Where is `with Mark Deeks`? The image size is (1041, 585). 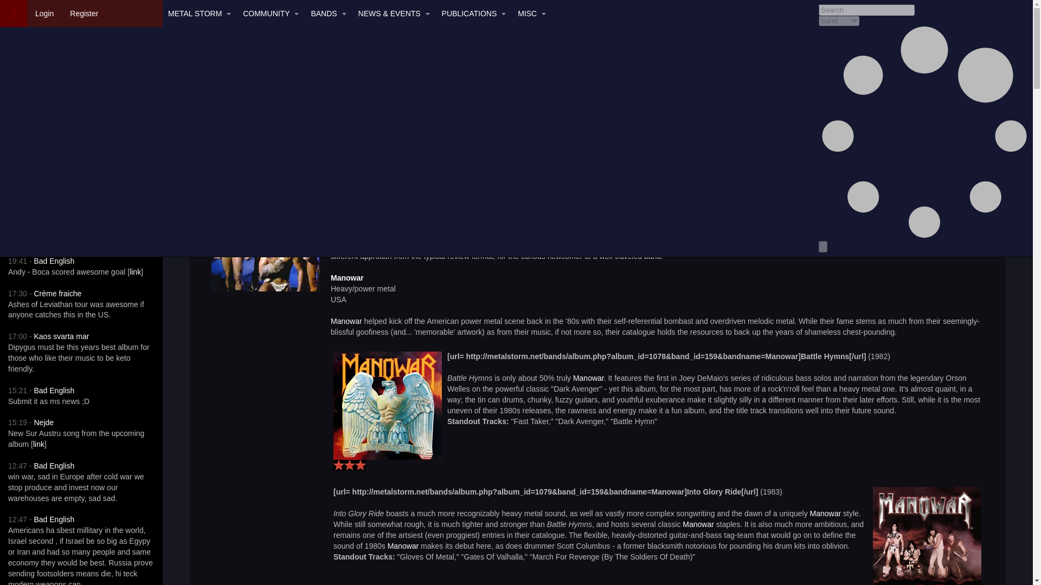 with Mark Deeks is located at coordinates (42, 135).